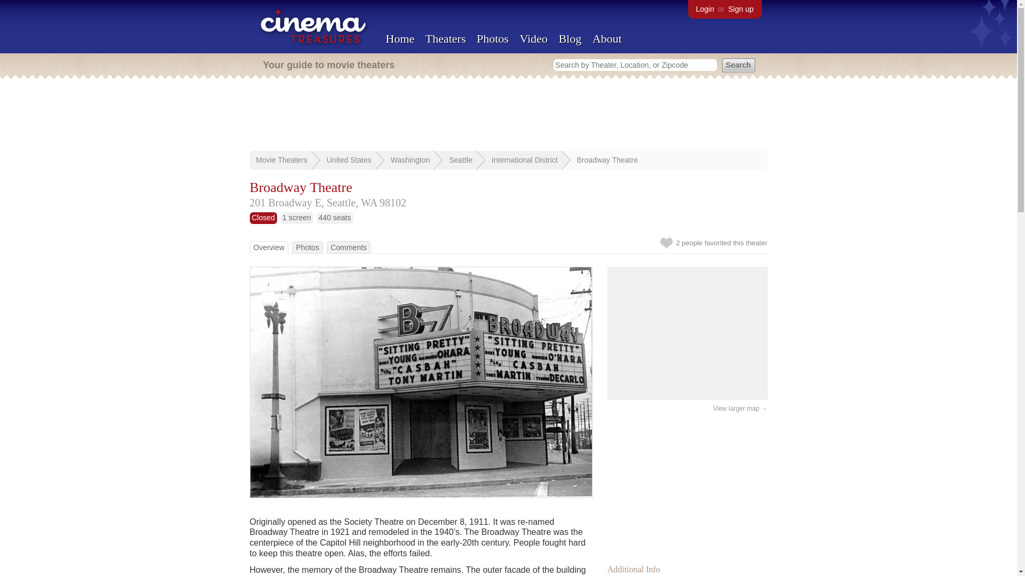  Describe the element at coordinates (297, 217) in the screenshot. I see `1 screen` at that location.